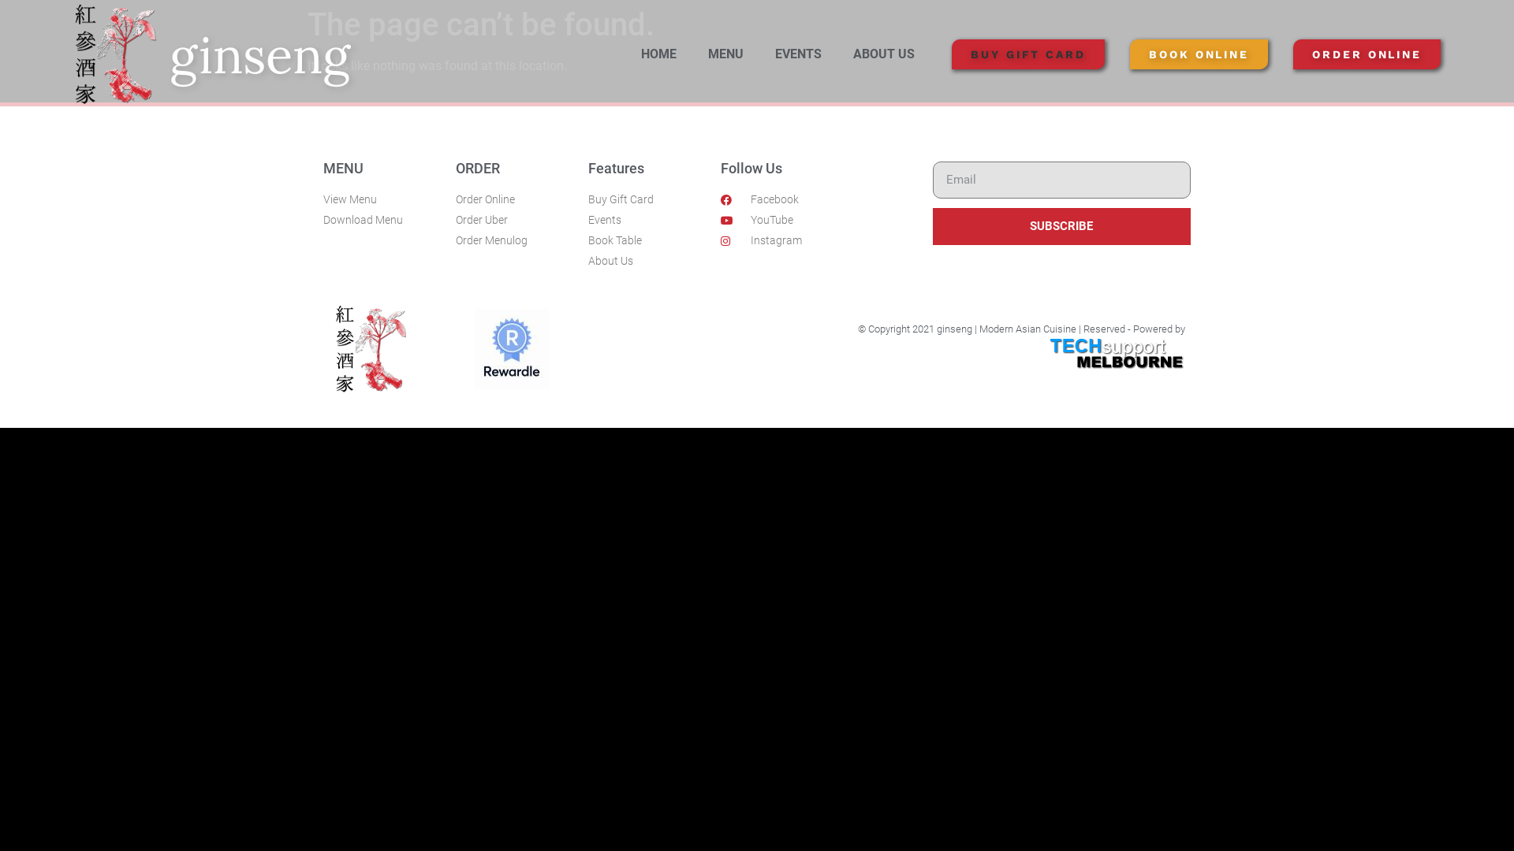 The width and height of the screenshot is (1514, 851). I want to click on Instagram, so click(819, 241).